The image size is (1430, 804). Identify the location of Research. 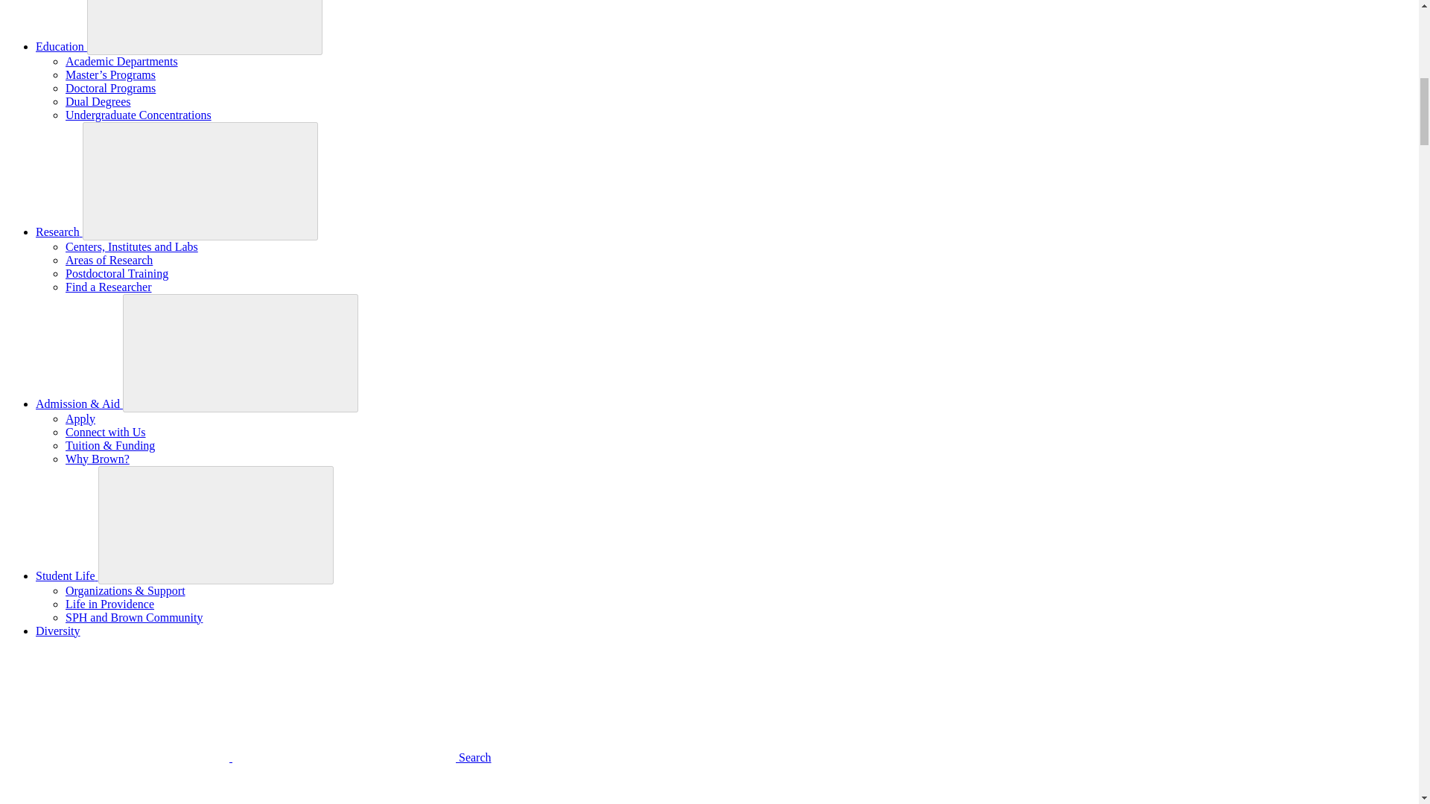
(60, 232).